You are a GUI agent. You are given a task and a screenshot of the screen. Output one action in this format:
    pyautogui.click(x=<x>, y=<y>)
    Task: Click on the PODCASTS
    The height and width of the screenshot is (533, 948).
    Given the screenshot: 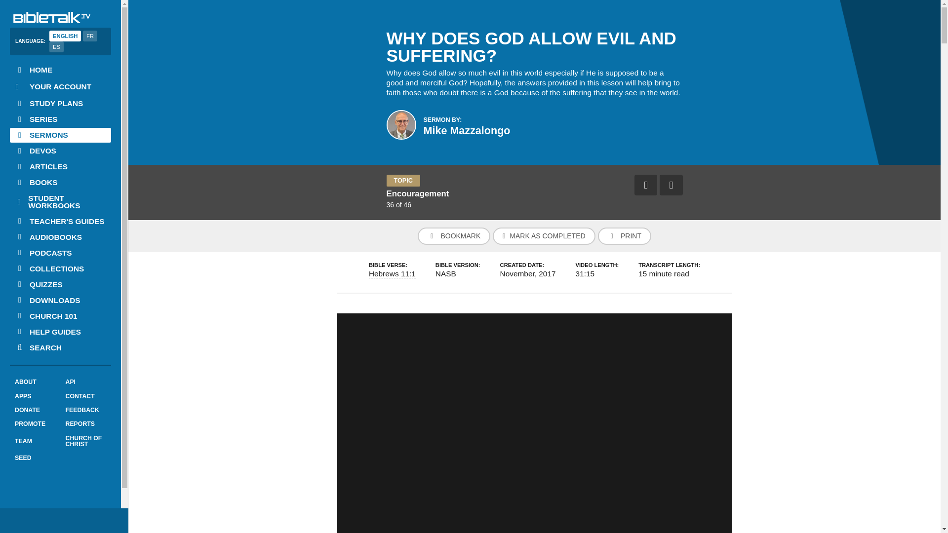 What is the action you would take?
    pyautogui.click(x=60, y=253)
    